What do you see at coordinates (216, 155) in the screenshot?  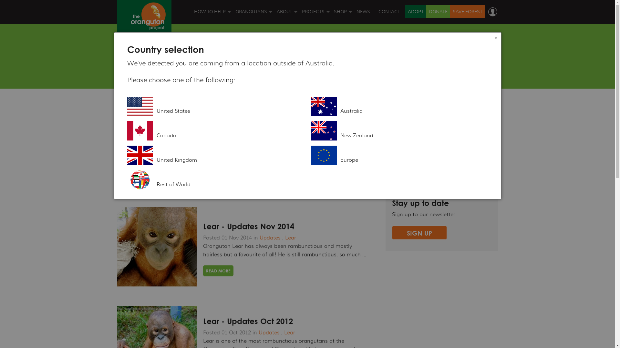 I see `United Kingdom` at bounding box center [216, 155].